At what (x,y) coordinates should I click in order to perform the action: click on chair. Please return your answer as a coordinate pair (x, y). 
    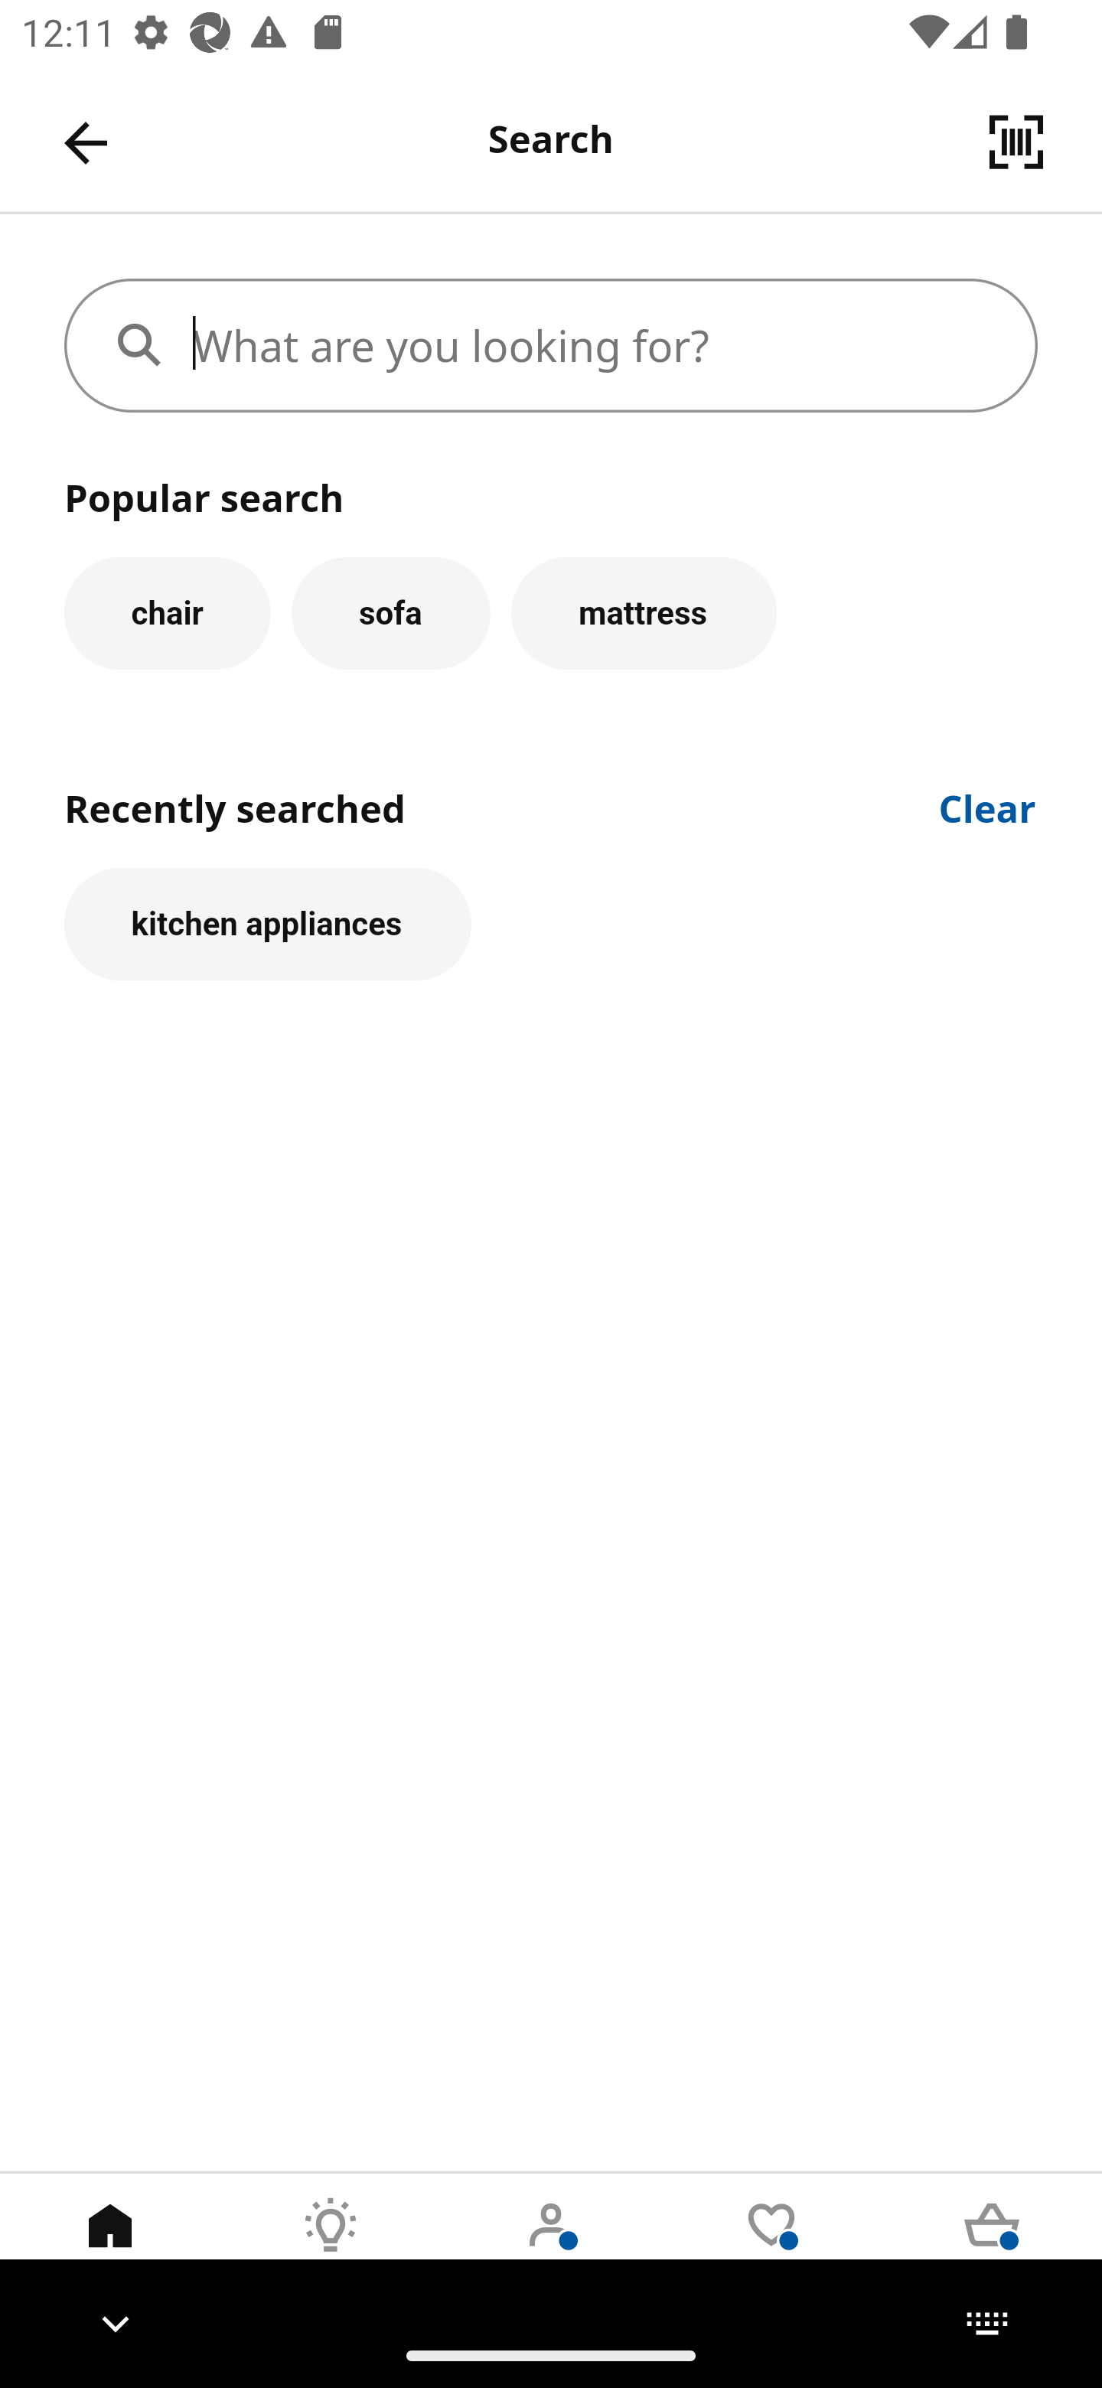
    Looking at the image, I should click on (167, 612).